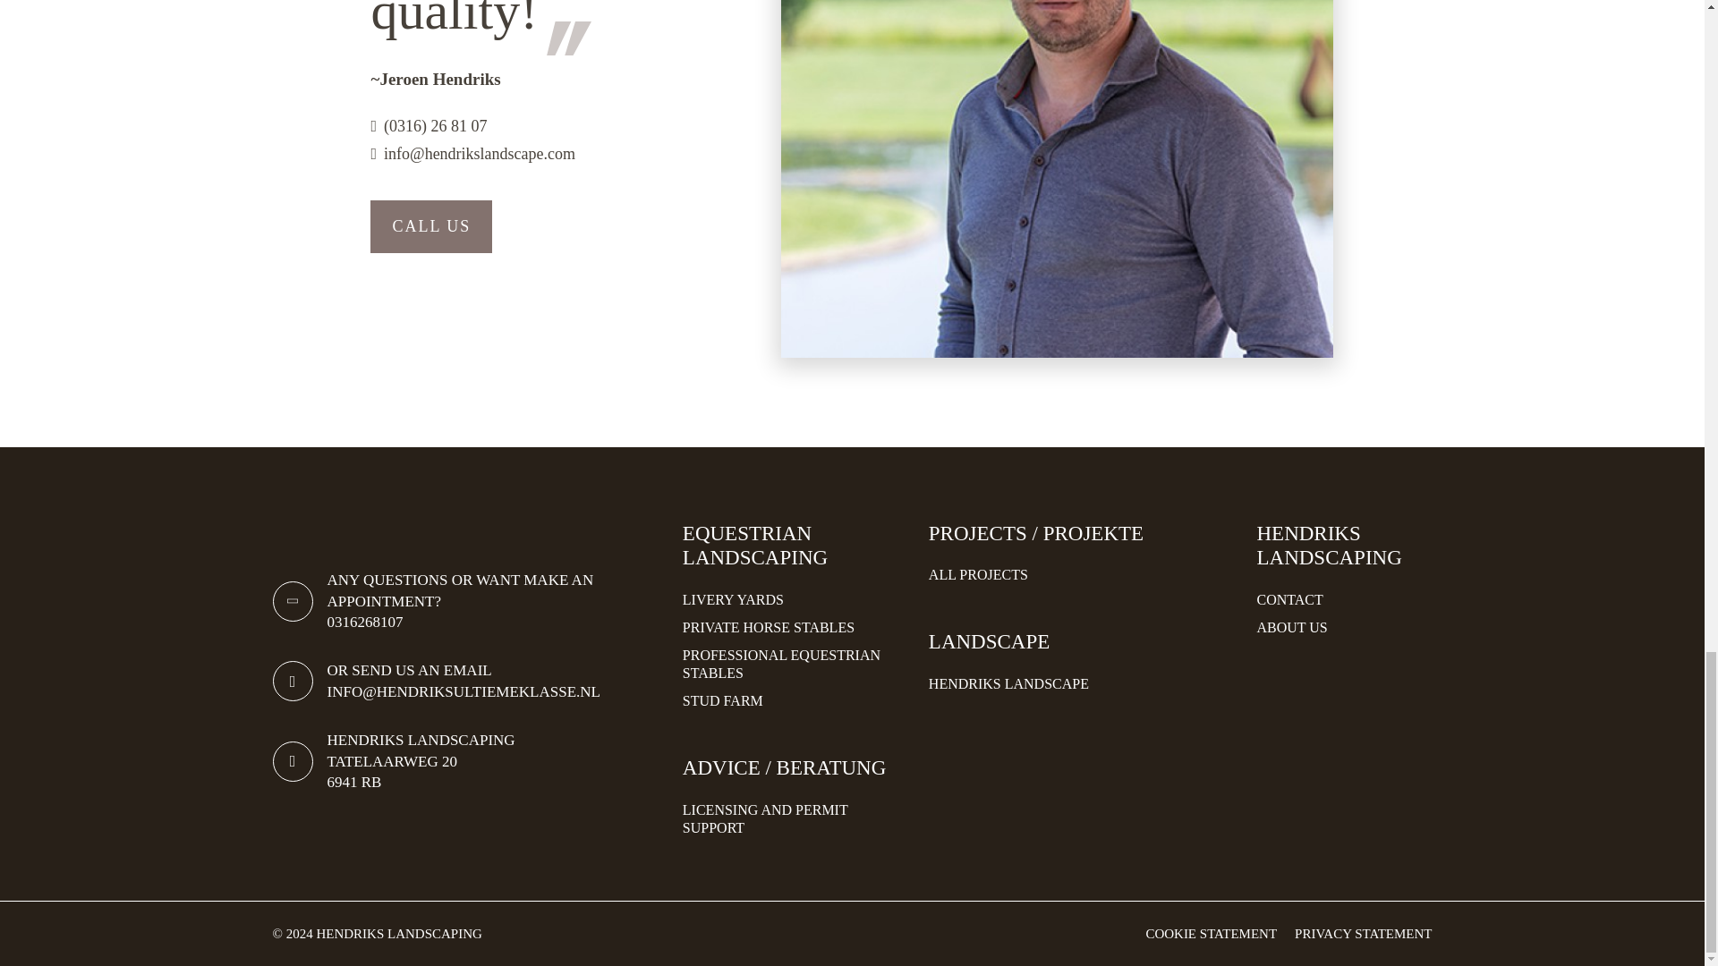 This screenshot has width=1718, height=966. I want to click on CONTACT, so click(1343, 599).